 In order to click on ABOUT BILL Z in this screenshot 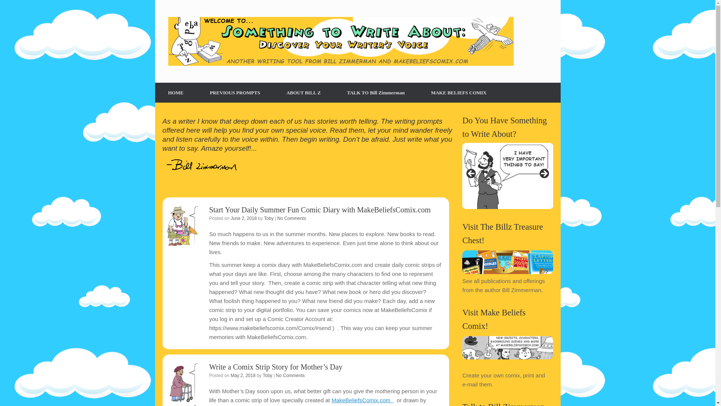, I will do `click(303, 92)`.